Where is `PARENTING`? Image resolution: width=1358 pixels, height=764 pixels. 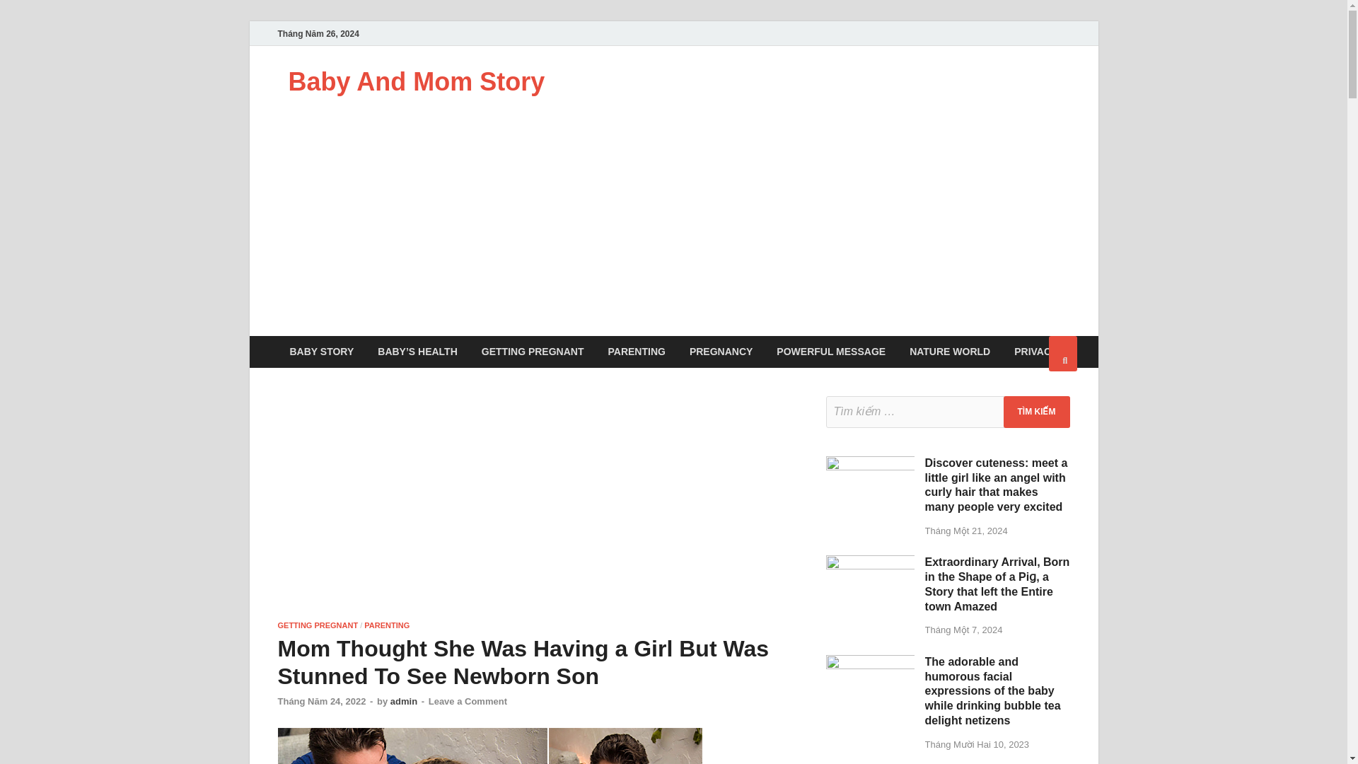
PARENTING is located at coordinates (386, 625).